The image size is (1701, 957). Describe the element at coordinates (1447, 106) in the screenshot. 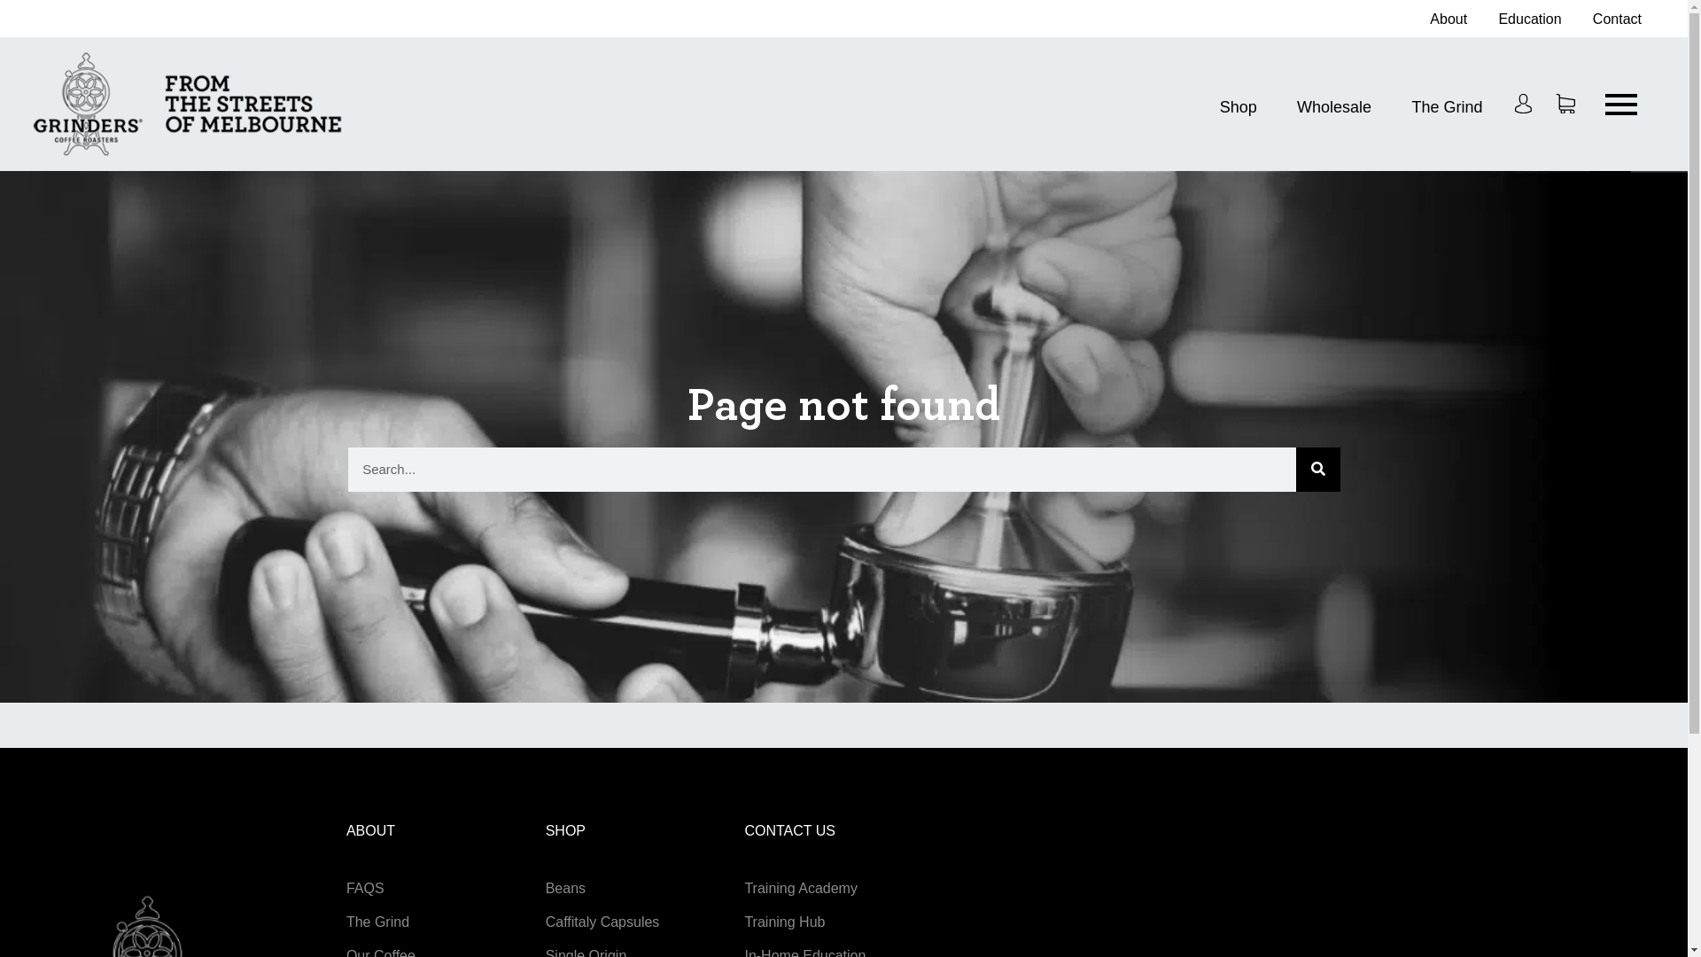

I see `The Grind` at that location.